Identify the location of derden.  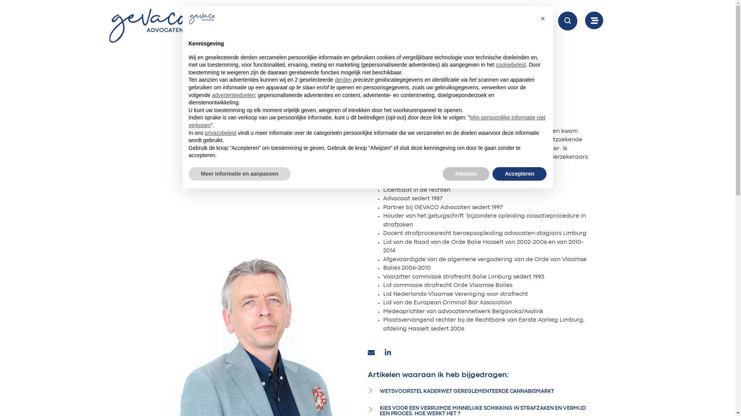
(343, 80).